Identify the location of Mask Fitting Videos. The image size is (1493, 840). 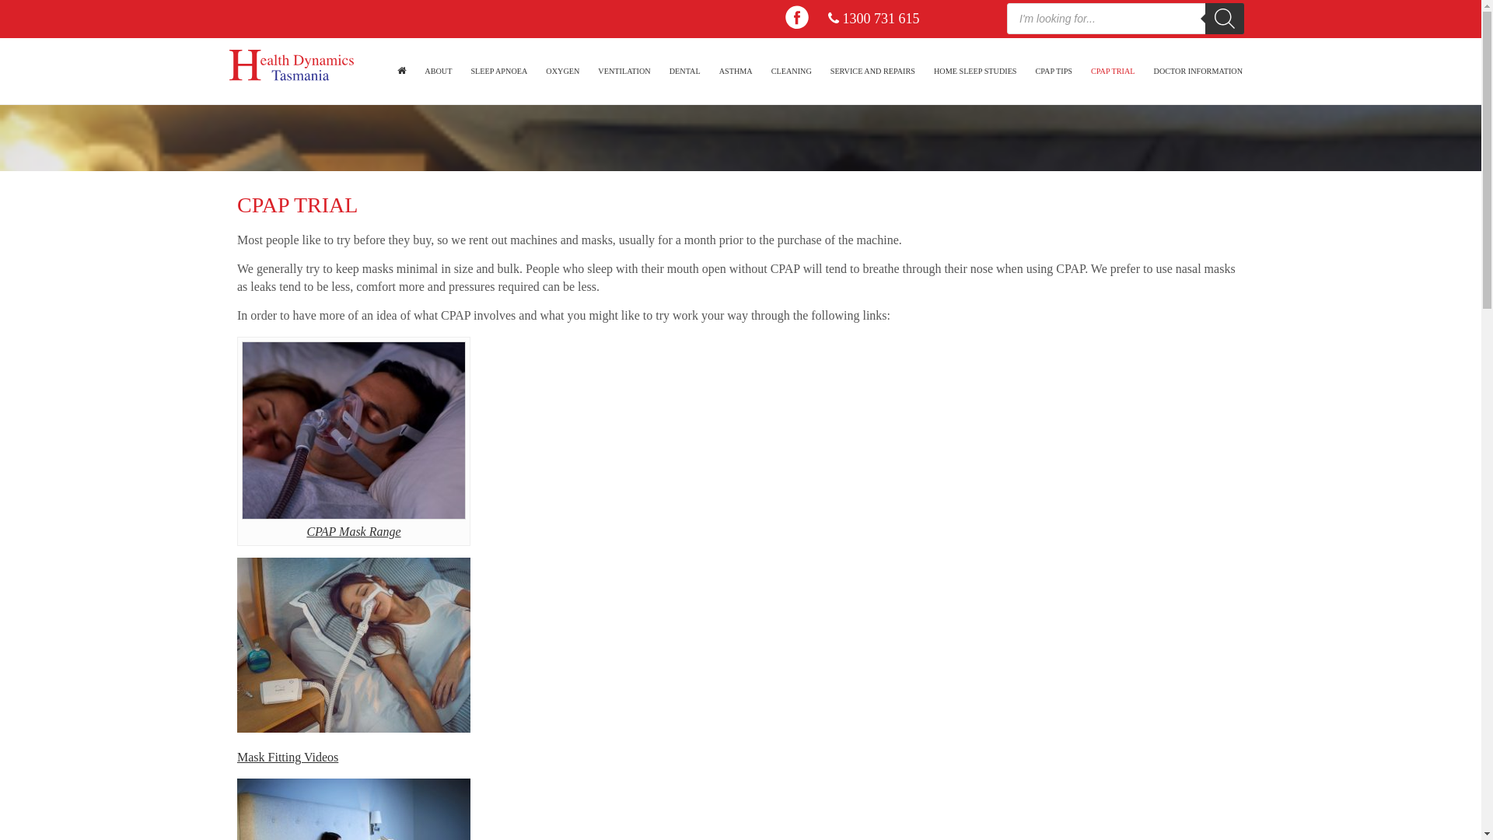
(288, 758).